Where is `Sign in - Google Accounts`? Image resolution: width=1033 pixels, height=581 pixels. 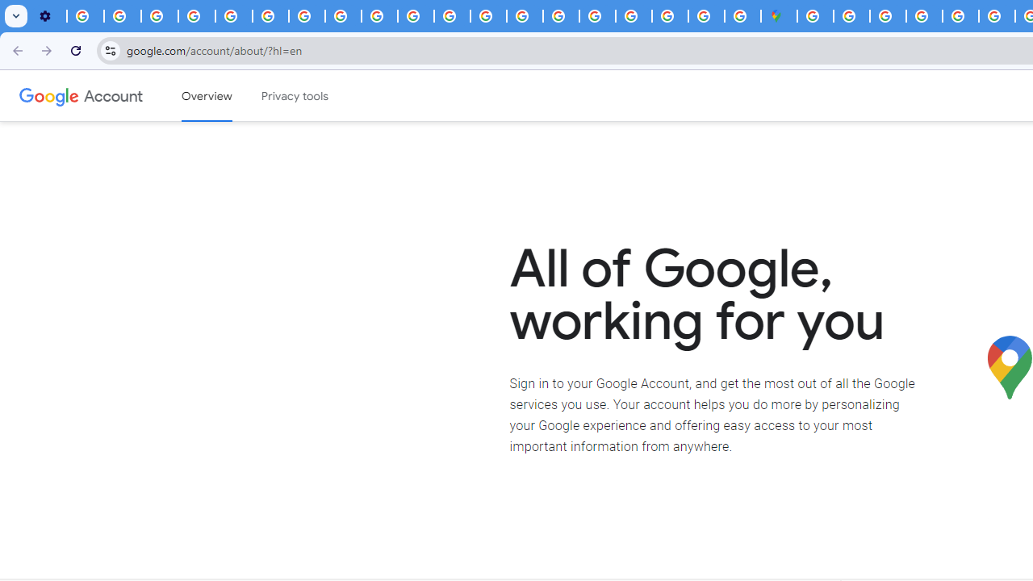
Sign in - Google Accounts is located at coordinates (633, 16).